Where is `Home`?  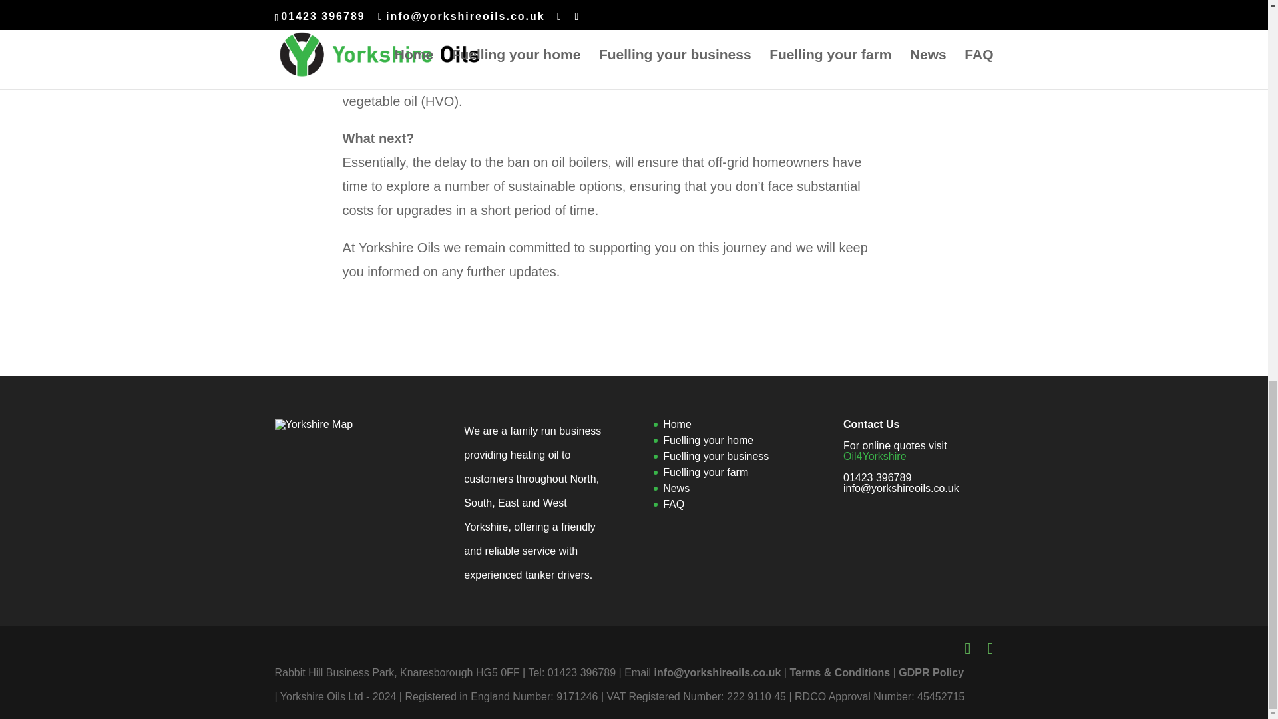
Home is located at coordinates (677, 423).